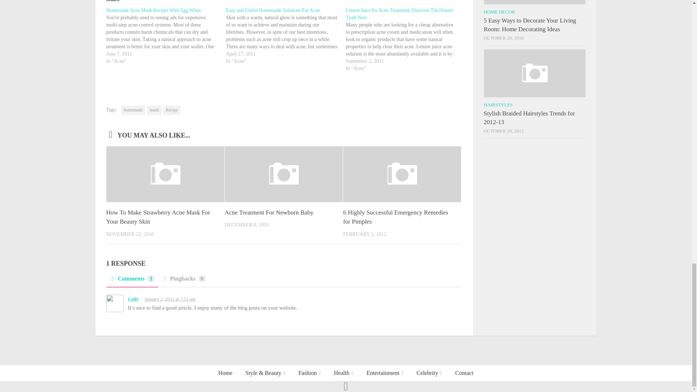 Image resolution: width=697 pixels, height=392 pixels. I want to click on Homemade Acne Mask Recipes With Egg White, so click(166, 36).